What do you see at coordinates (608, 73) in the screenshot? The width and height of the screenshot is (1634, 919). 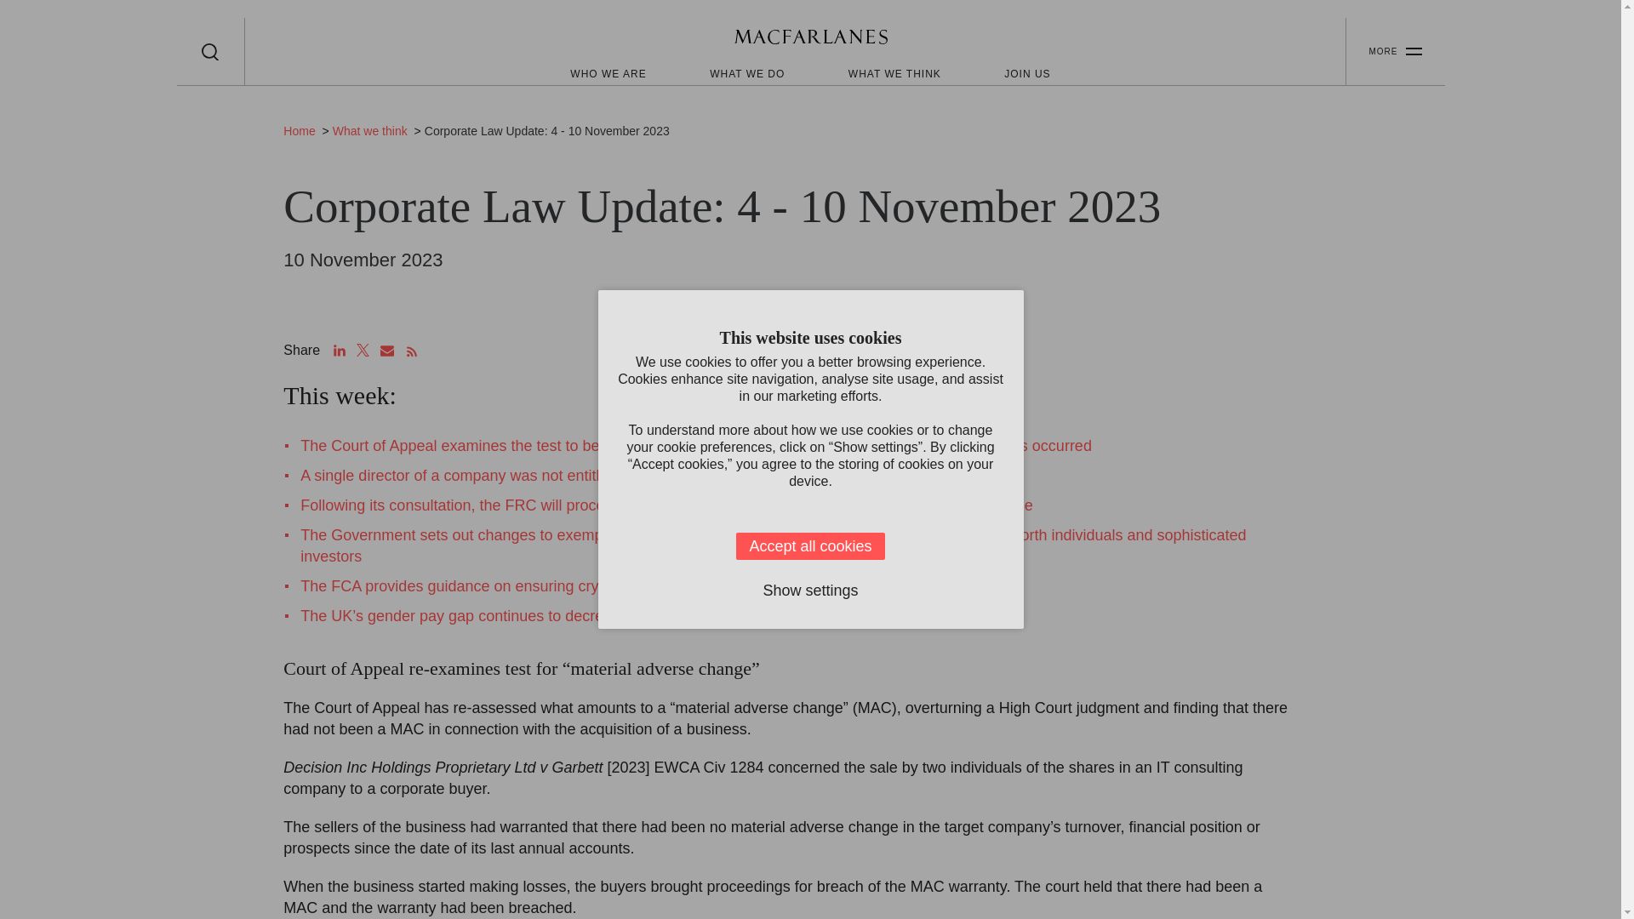 I see `WHO WE ARE` at bounding box center [608, 73].